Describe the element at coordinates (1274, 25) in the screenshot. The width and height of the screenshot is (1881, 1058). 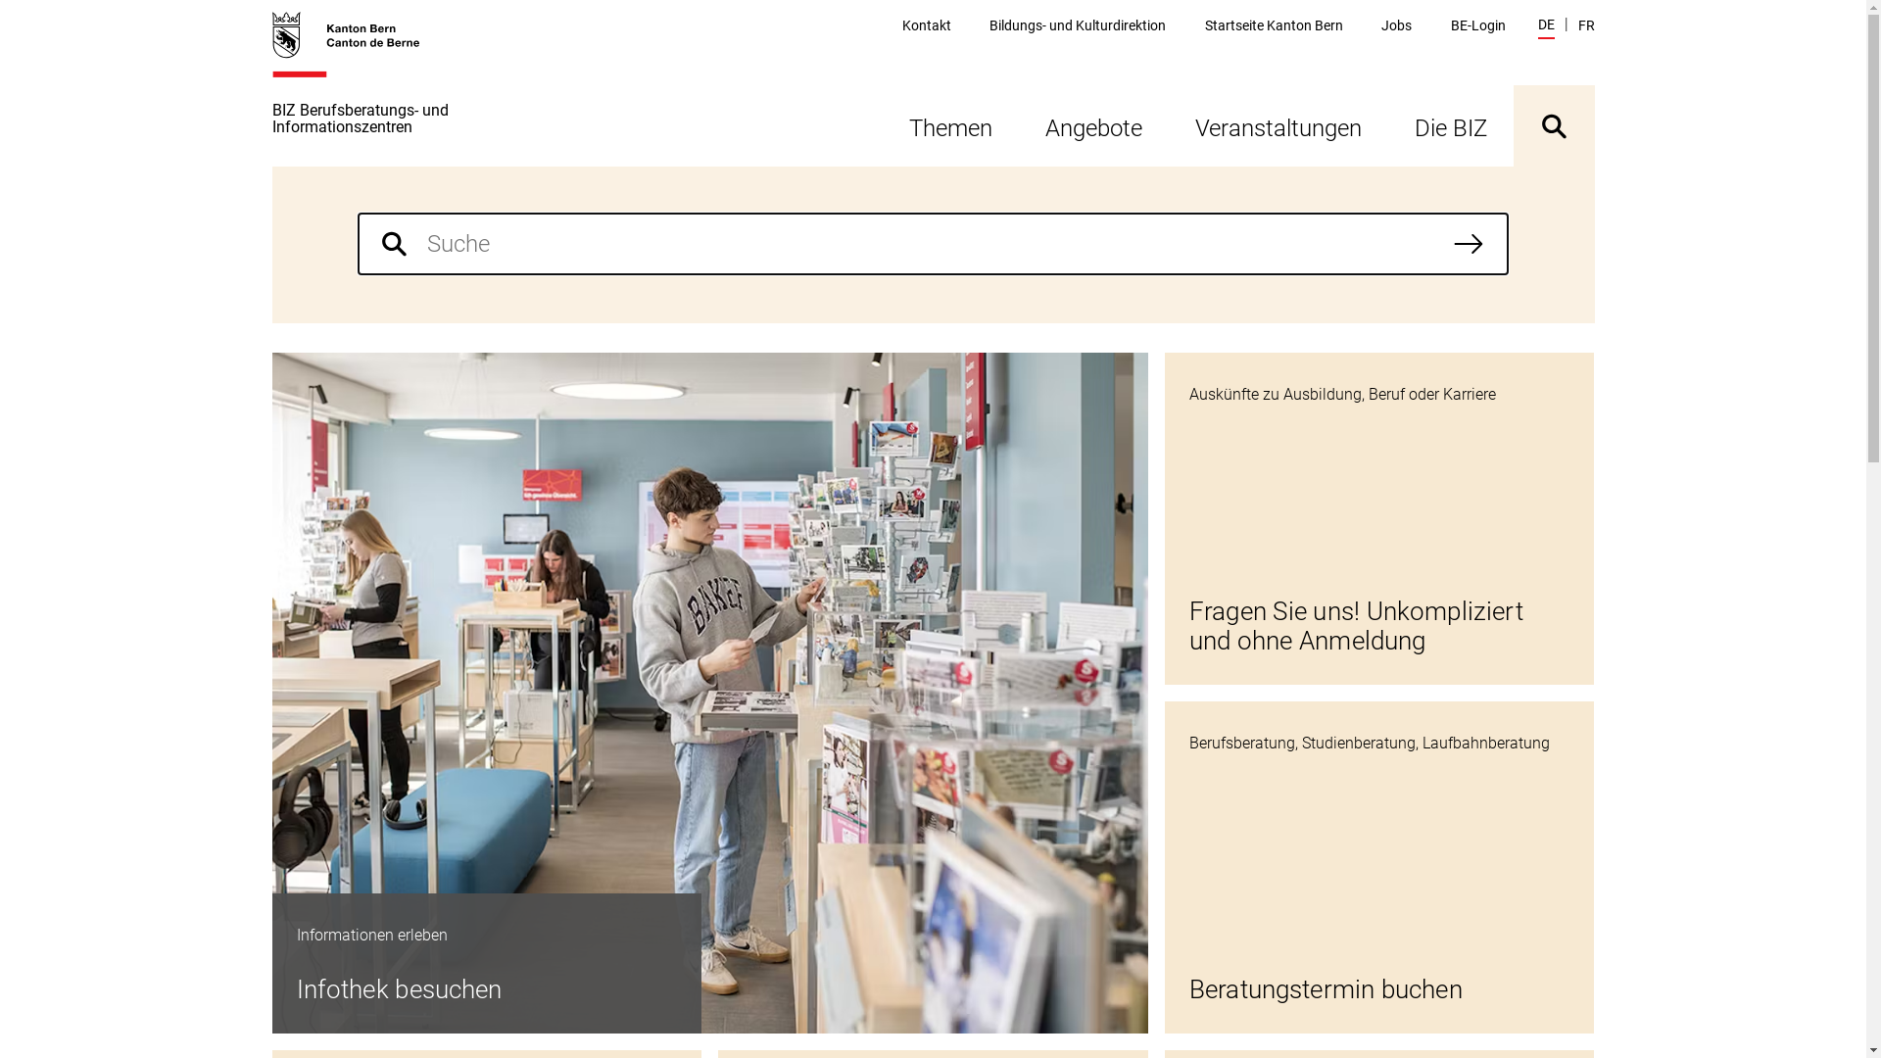
I see `Startseite Kanton Bern` at that location.